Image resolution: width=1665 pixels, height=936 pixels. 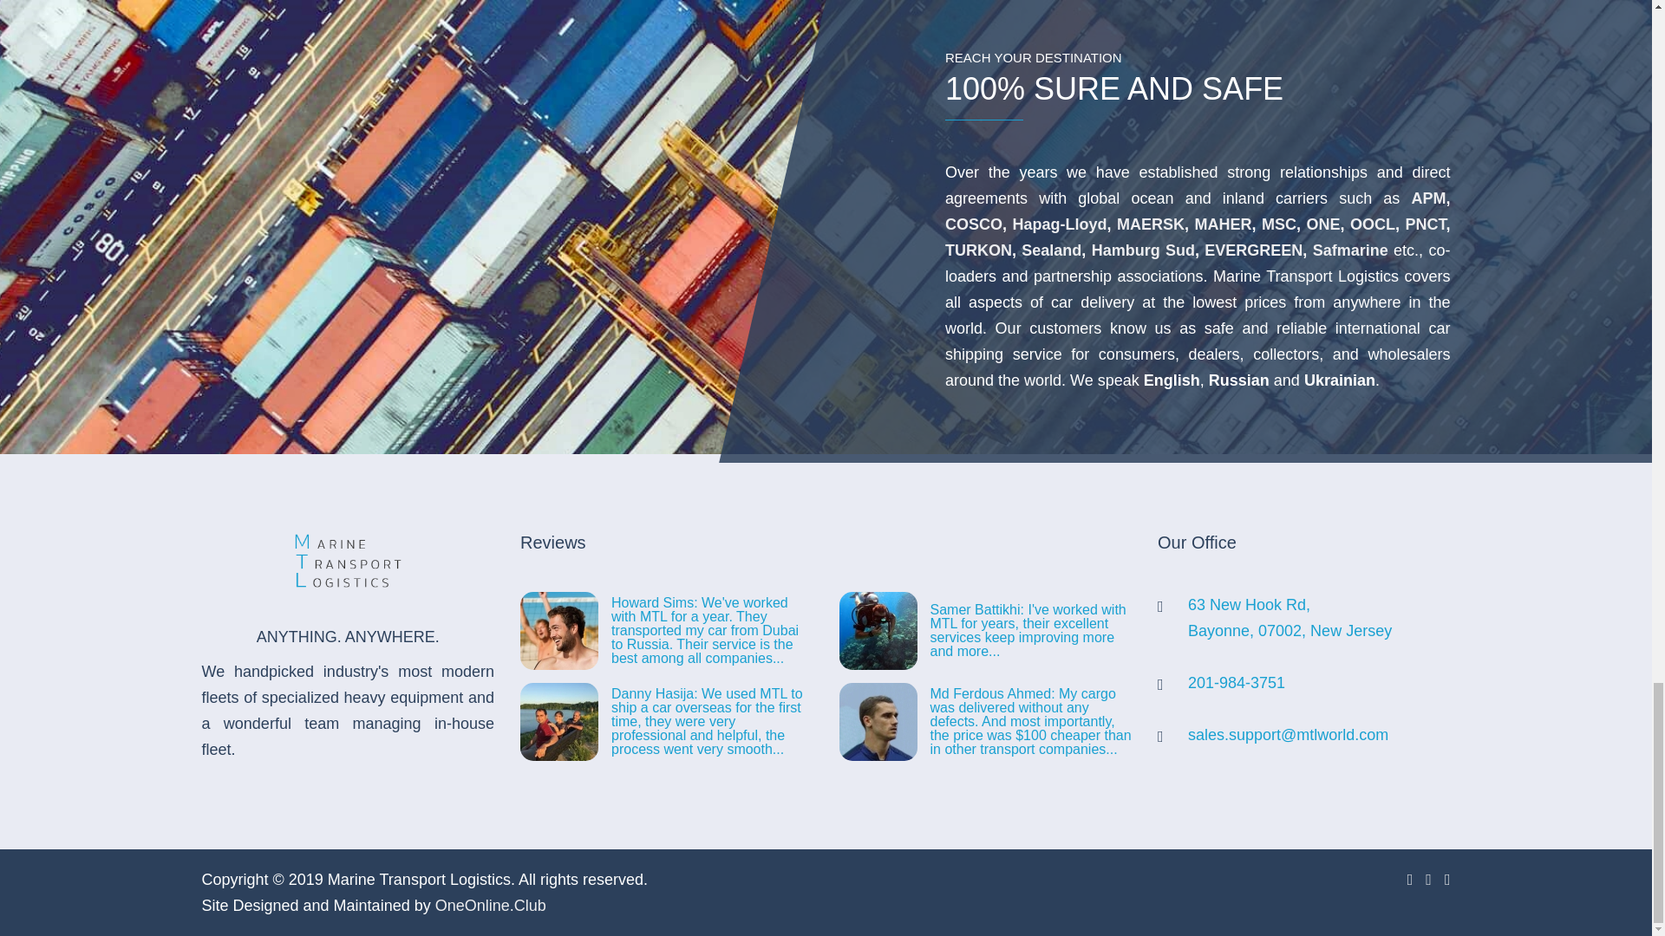 What do you see at coordinates (1030, 721) in the screenshot?
I see `MTL is the best shipping company in the US` at bounding box center [1030, 721].